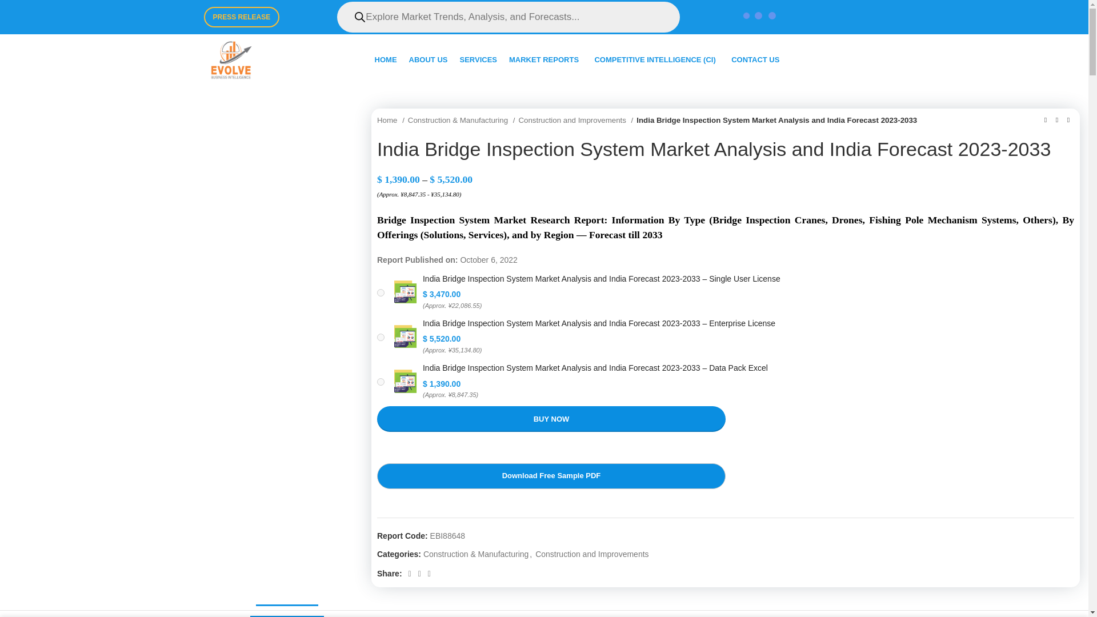 Image resolution: width=1097 pixels, height=617 pixels. Describe the element at coordinates (241, 17) in the screenshot. I see `PRESS RELEASE` at that location.